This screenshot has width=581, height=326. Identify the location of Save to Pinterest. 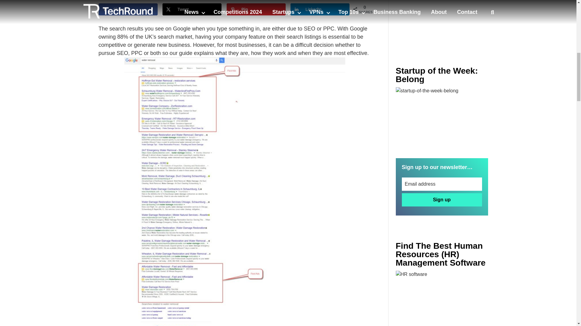
(256, 9).